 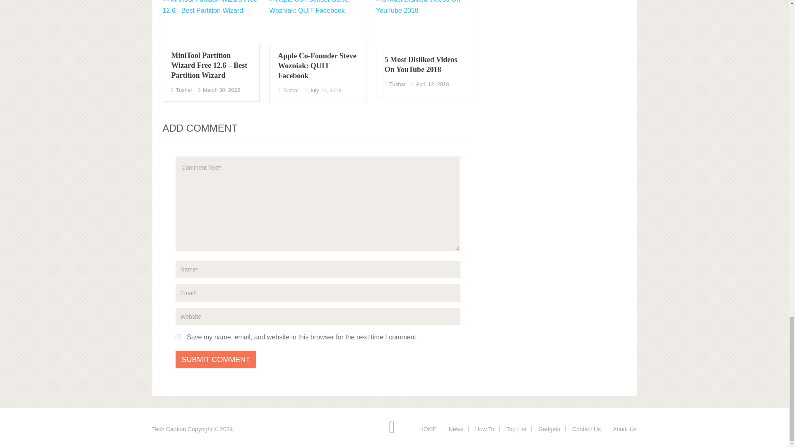 I want to click on Posts by Tushar, so click(x=290, y=90).